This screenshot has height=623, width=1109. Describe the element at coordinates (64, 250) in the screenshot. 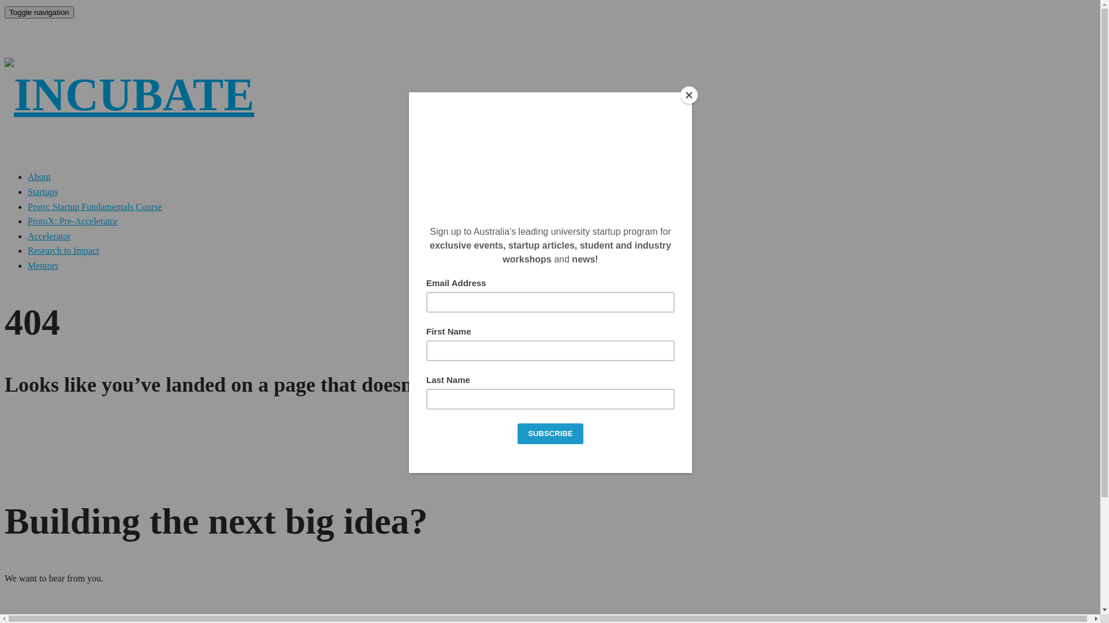

I see `Research to Impact` at that location.